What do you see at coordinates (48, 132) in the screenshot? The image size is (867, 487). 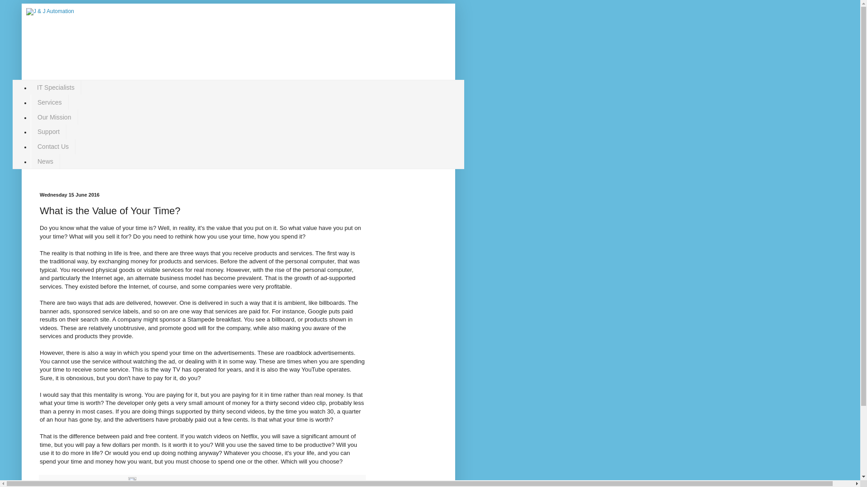 I see `Support` at bounding box center [48, 132].